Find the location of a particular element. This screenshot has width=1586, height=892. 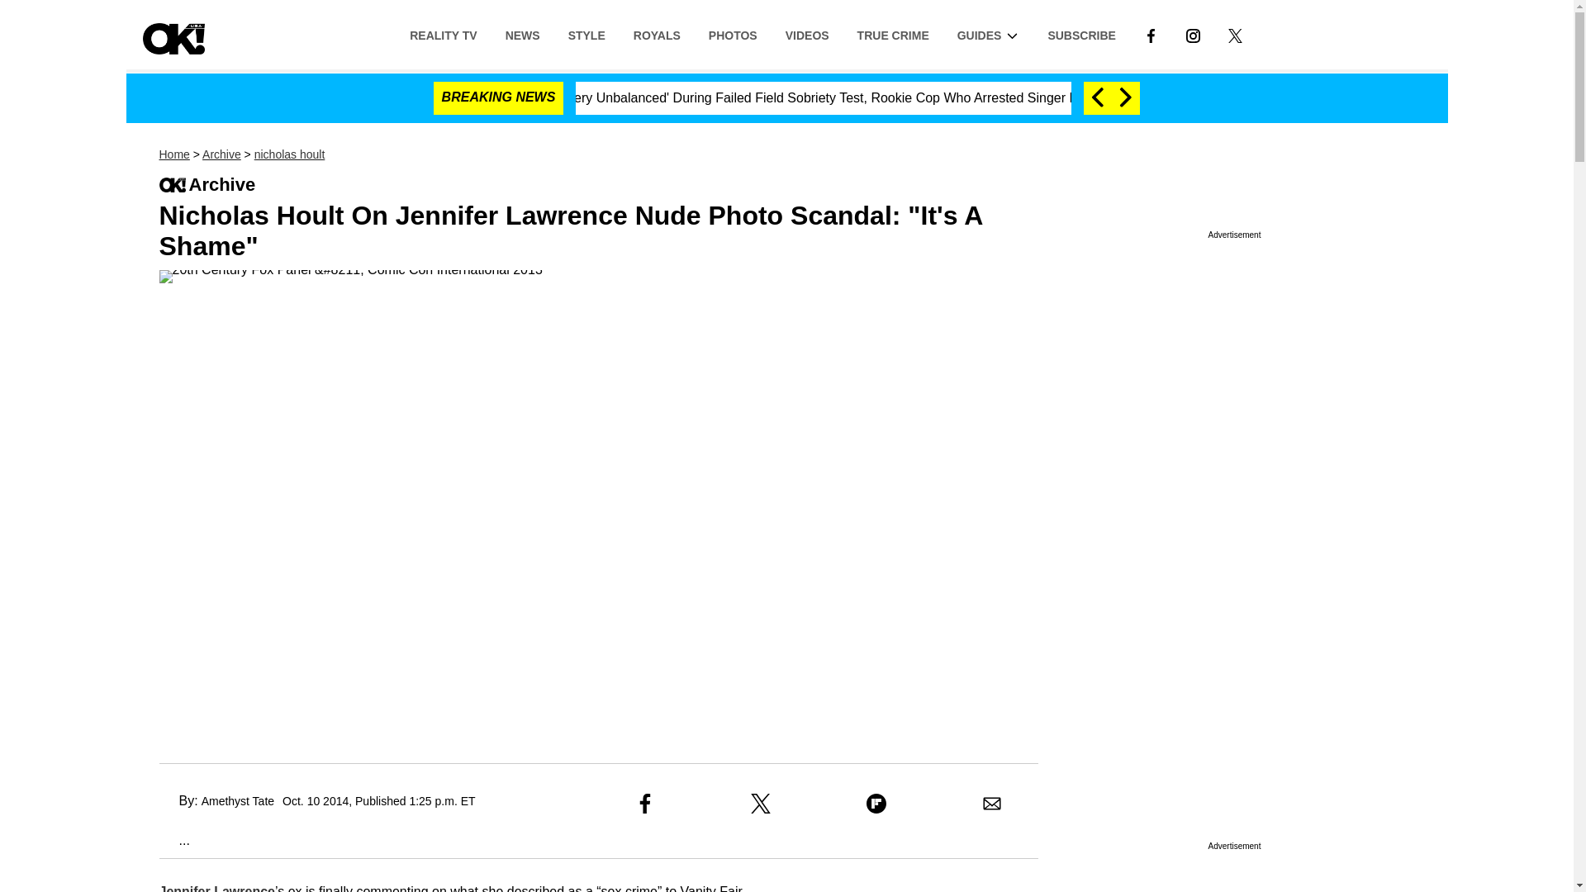

Link to Facebook is located at coordinates (1150, 34).